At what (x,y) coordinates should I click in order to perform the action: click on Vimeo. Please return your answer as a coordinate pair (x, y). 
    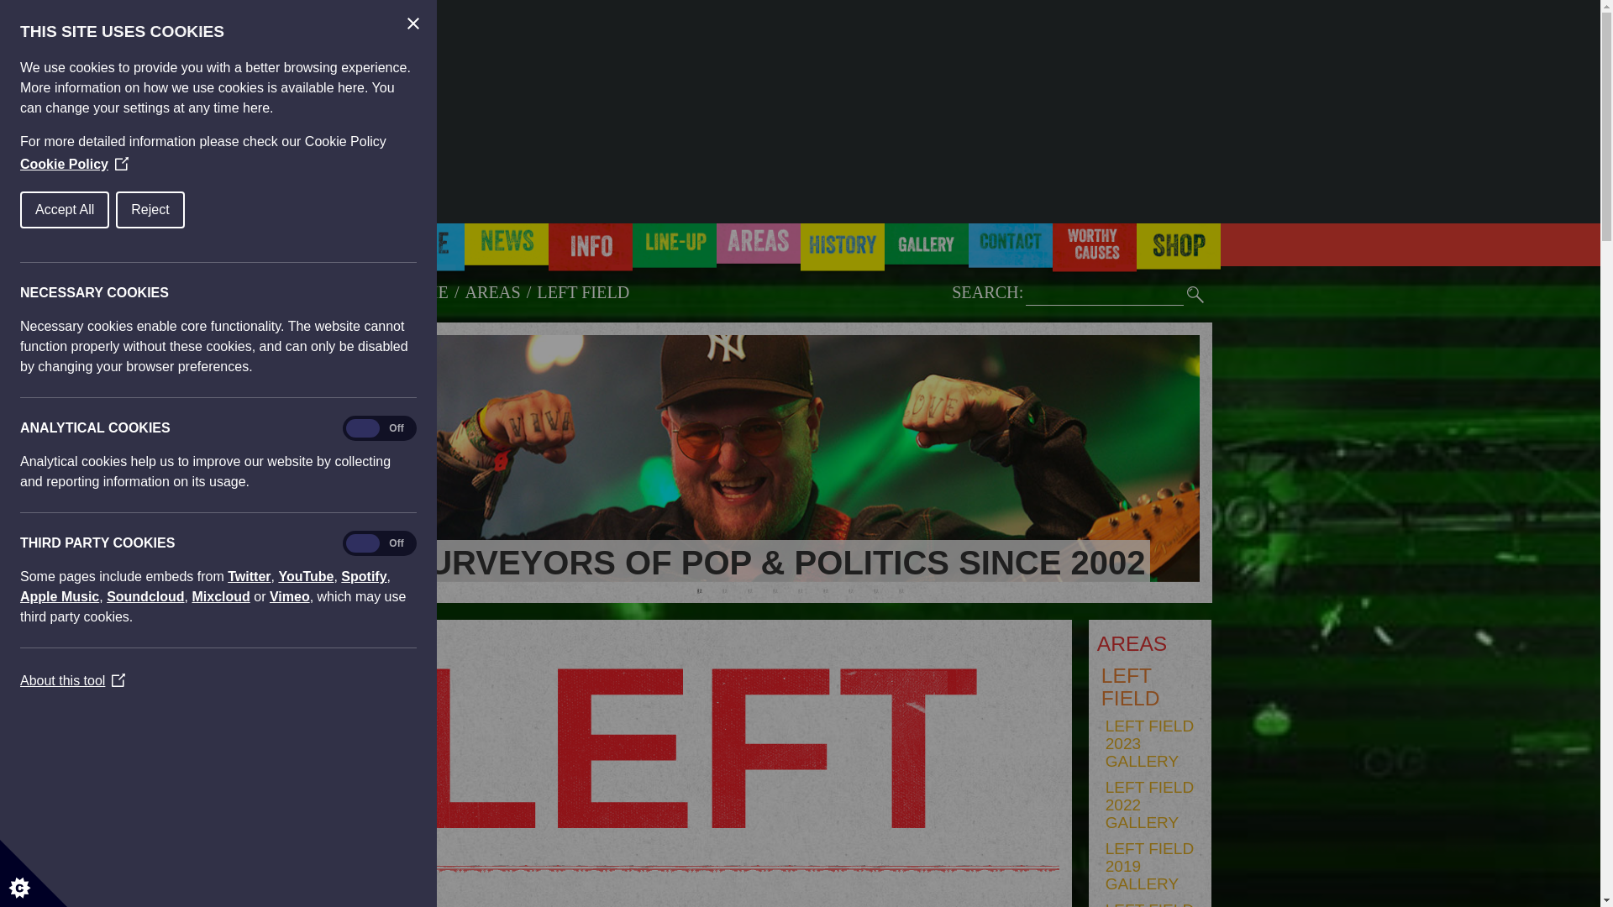
    Looking at the image, I should click on (278, 596).